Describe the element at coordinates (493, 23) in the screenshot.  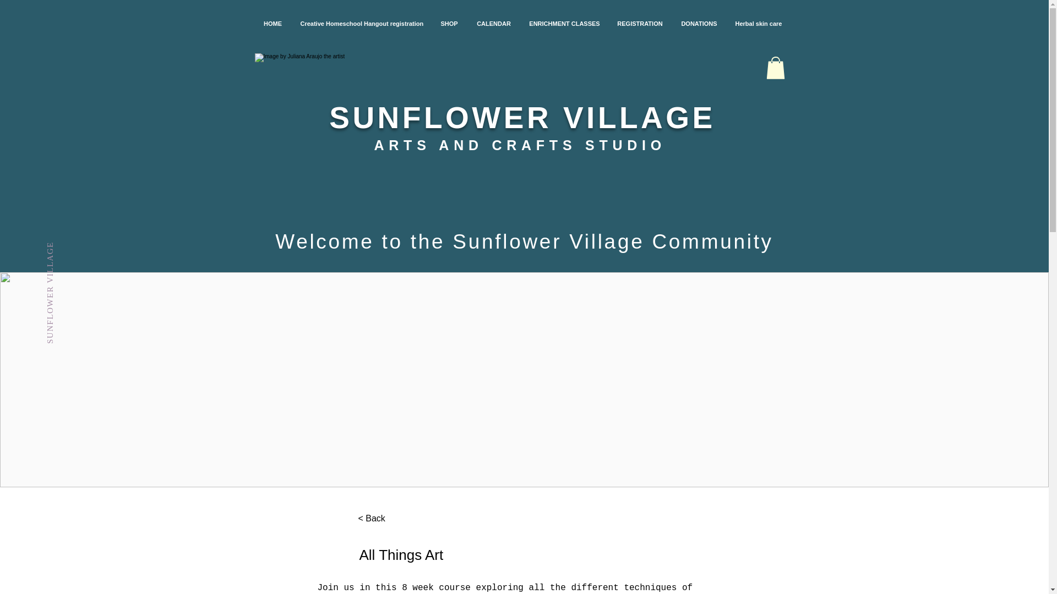
I see `CALENDAR` at that location.